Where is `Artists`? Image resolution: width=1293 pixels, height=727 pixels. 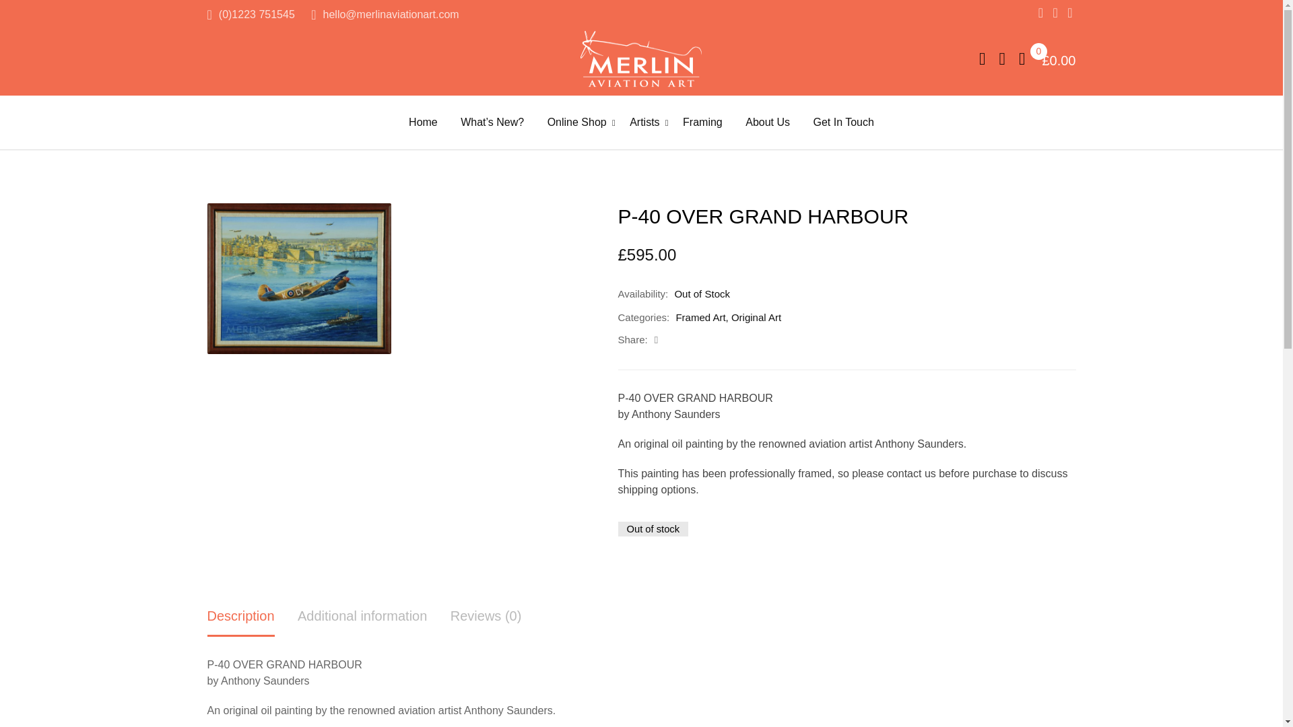 Artists is located at coordinates (644, 123).